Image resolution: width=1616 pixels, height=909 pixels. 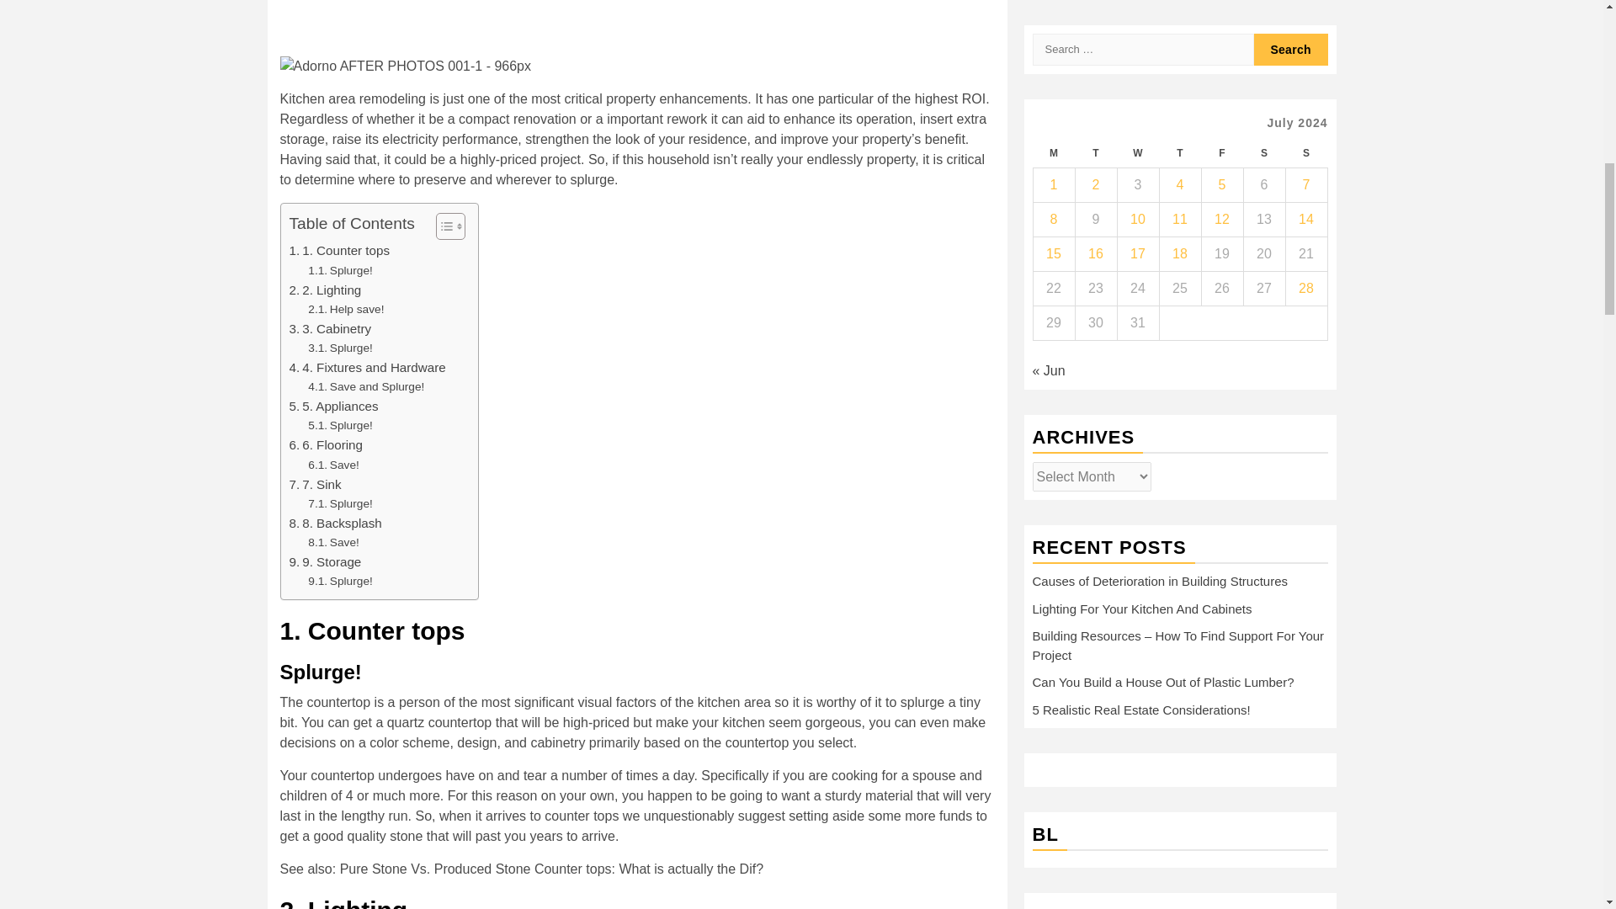 What do you see at coordinates (335, 524) in the screenshot?
I see `8. Backsplash` at bounding box center [335, 524].